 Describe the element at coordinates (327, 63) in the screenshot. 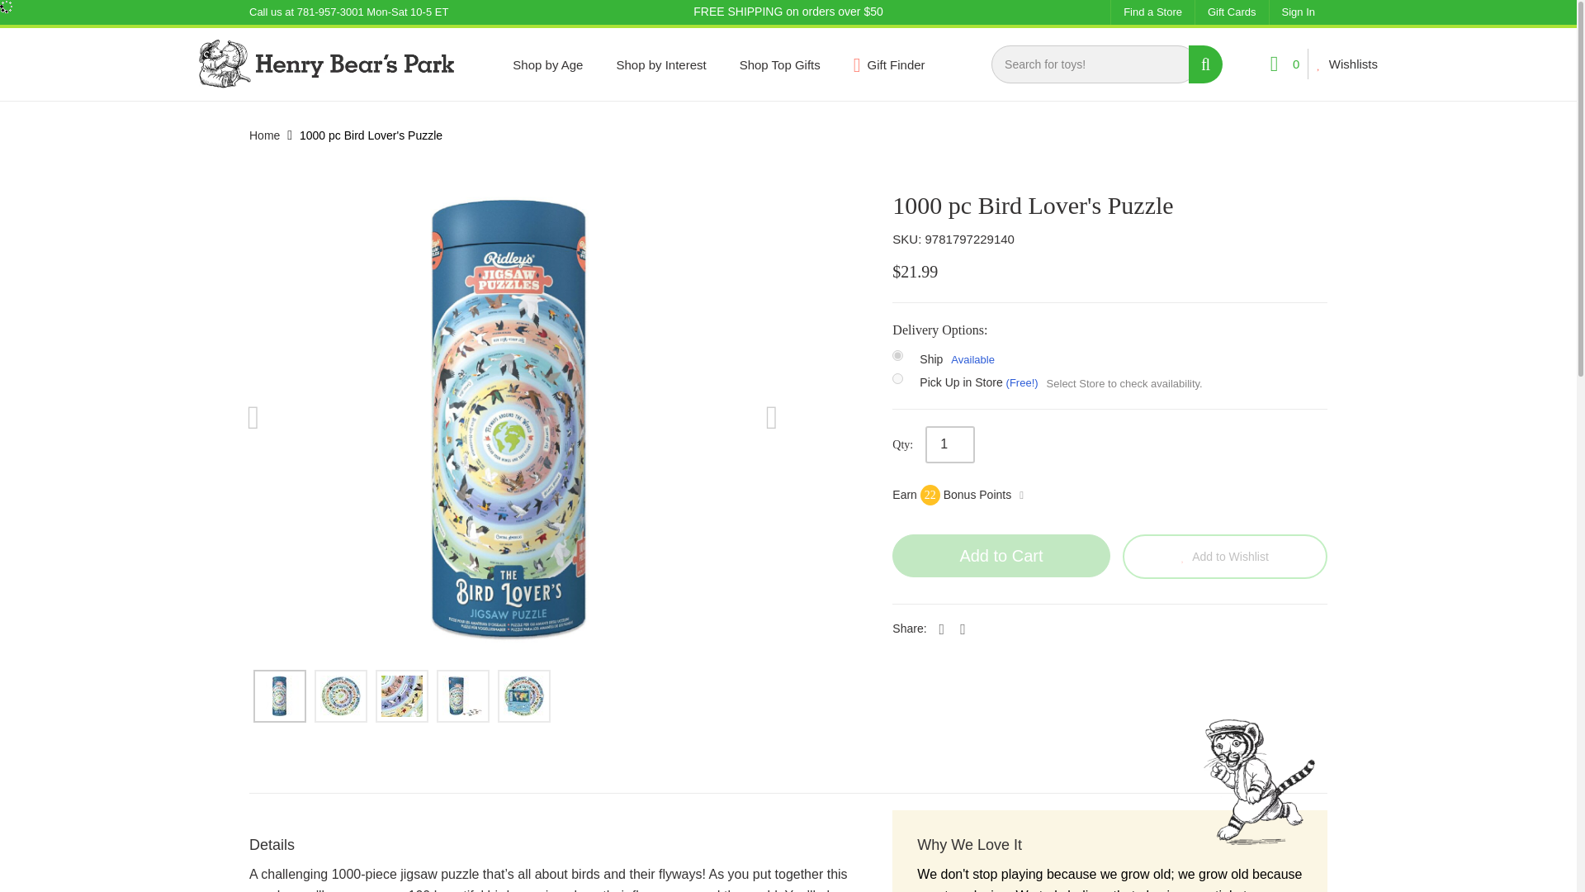

I see `Henry Bears Park` at that location.